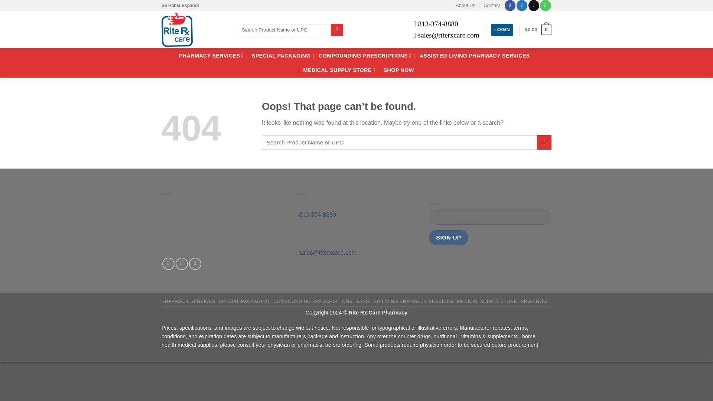 Image resolution: width=713 pixels, height=401 pixels. Describe the element at coordinates (365, 55) in the screenshot. I see `COMPOUNDING PRESCRIPTIONS` at that location.